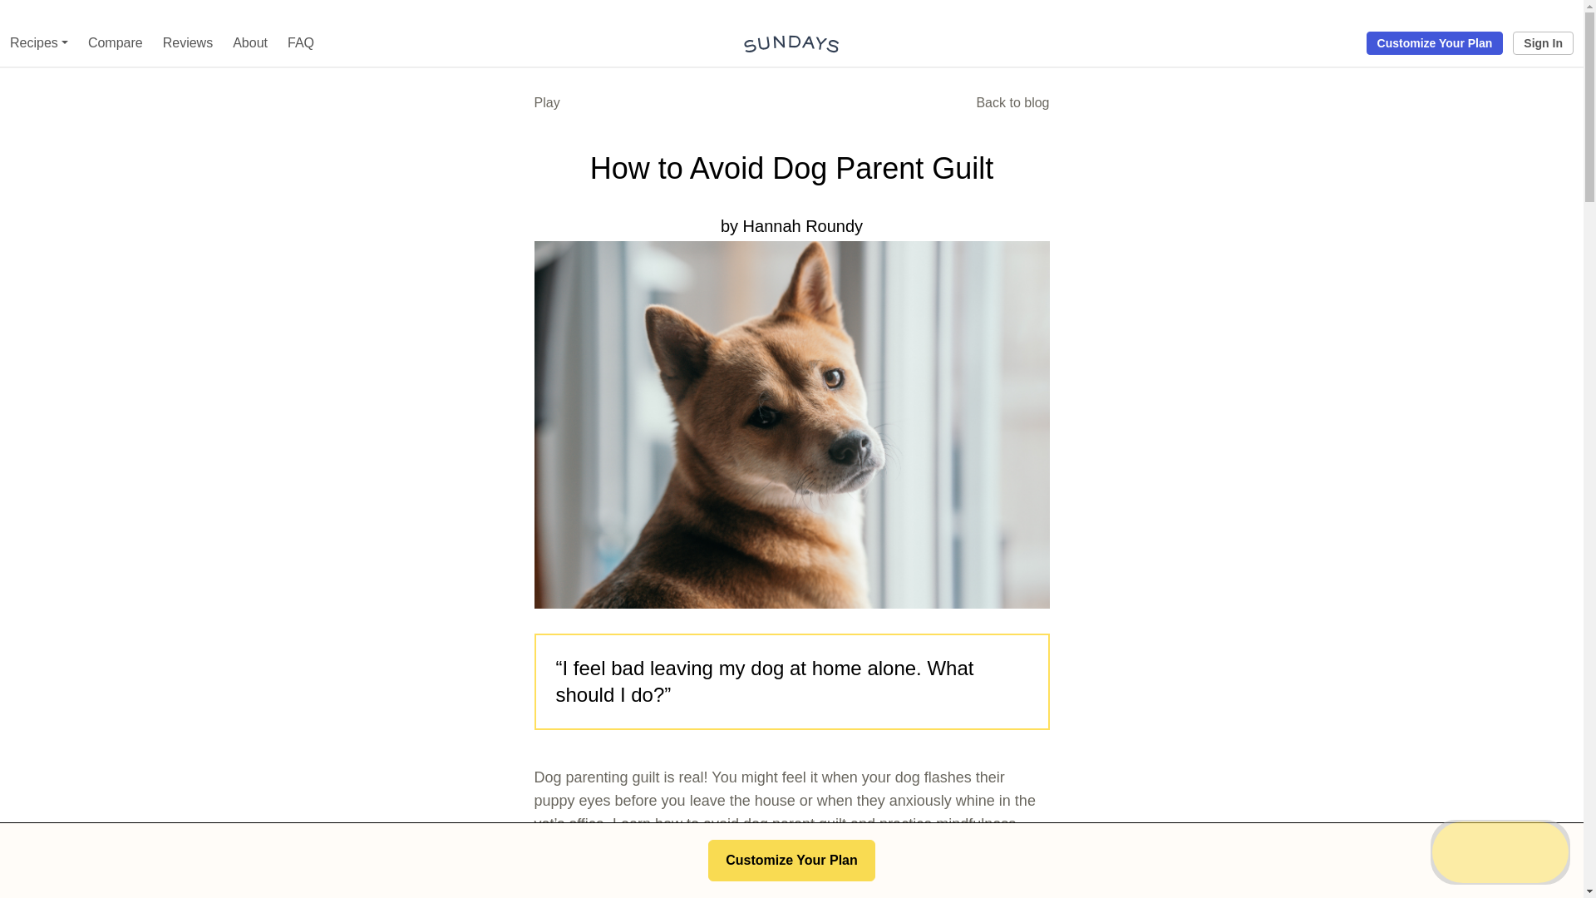  Describe the element at coordinates (546, 105) in the screenshot. I see `Play` at that location.